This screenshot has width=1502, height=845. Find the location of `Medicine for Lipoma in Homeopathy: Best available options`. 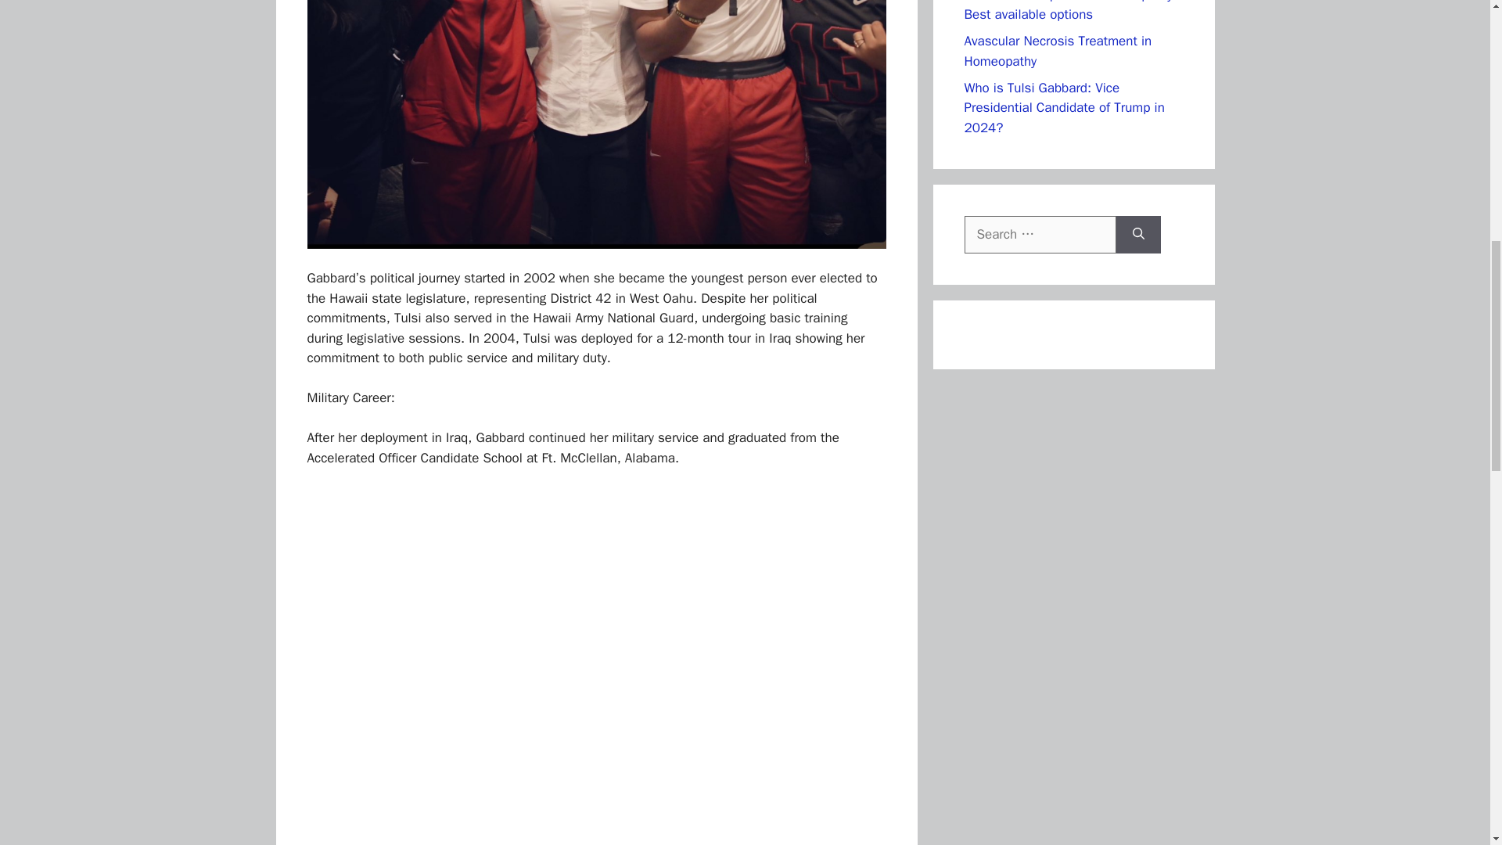

Medicine for Lipoma in Homeopathy: Best available options is located at coordinates (1070, 11).